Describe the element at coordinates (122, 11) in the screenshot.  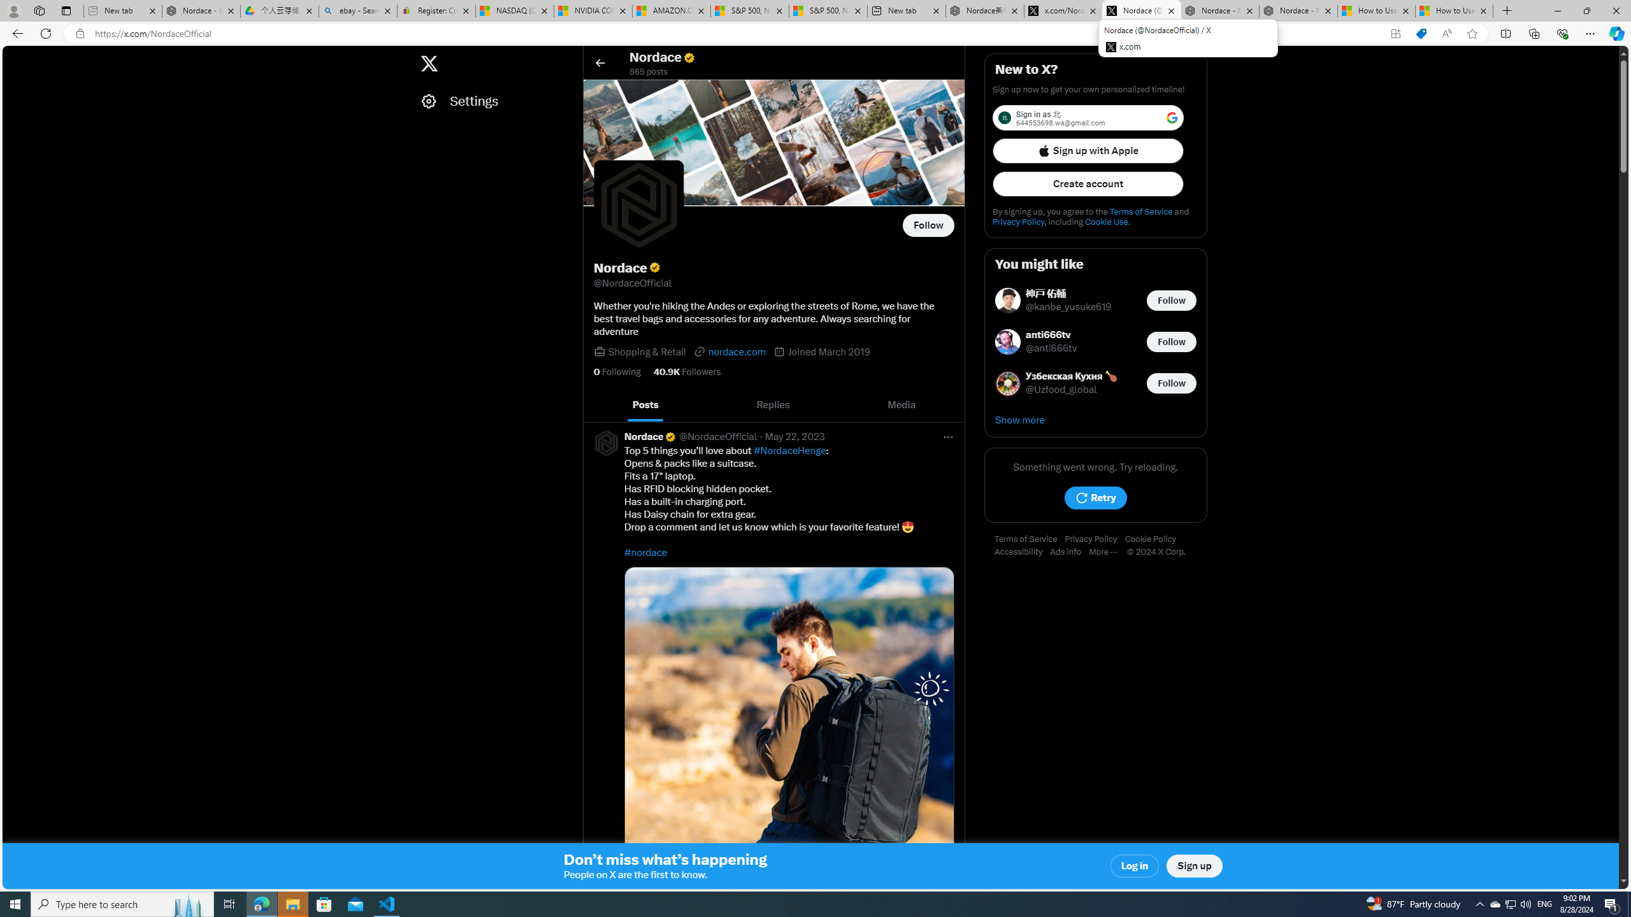
I see `New tab - Sleeping` at that location.